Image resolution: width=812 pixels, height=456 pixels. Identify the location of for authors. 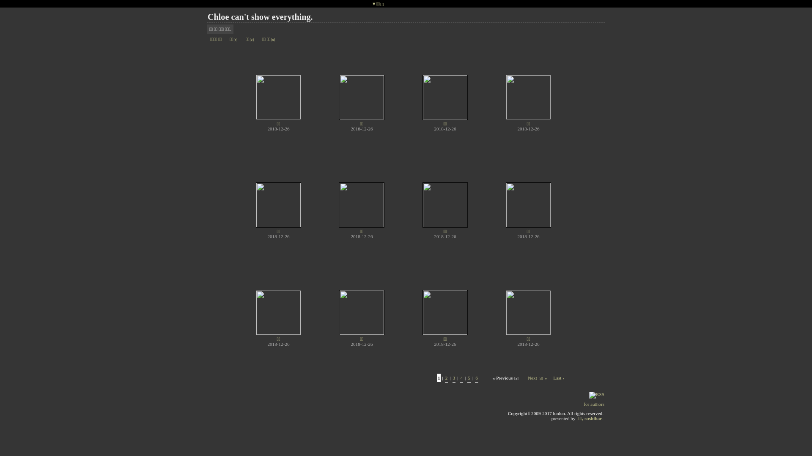
(594, 404).